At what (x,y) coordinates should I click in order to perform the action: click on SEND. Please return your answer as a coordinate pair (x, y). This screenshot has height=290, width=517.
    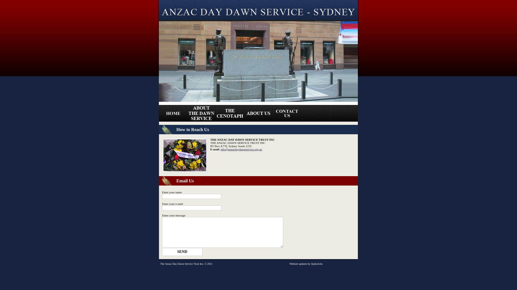
    Looking at the image, I should click on (182, 252).